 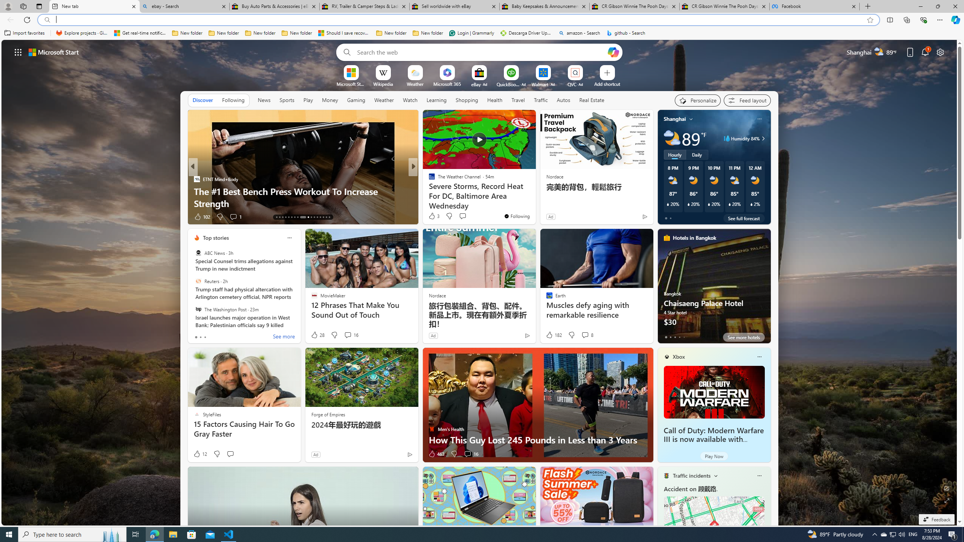 What do you see at coordinates (684, 337) in the screenshot?
I see `tab-4` at bounding box center [684, 337].